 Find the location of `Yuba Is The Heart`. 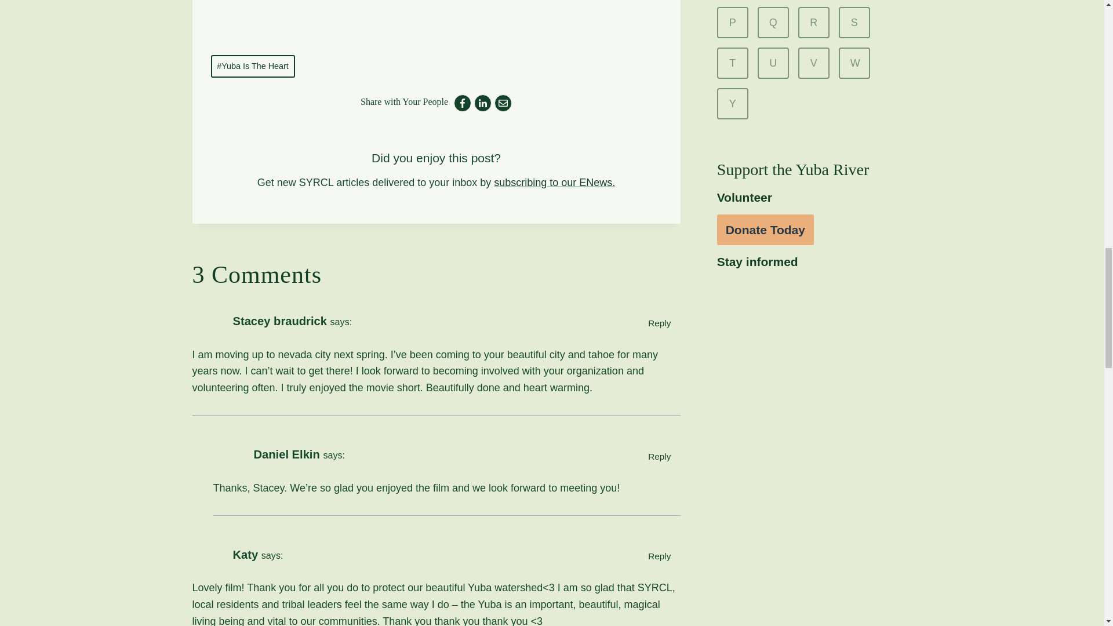

Yuba Is The Heart is located at coordinates (253, 66).